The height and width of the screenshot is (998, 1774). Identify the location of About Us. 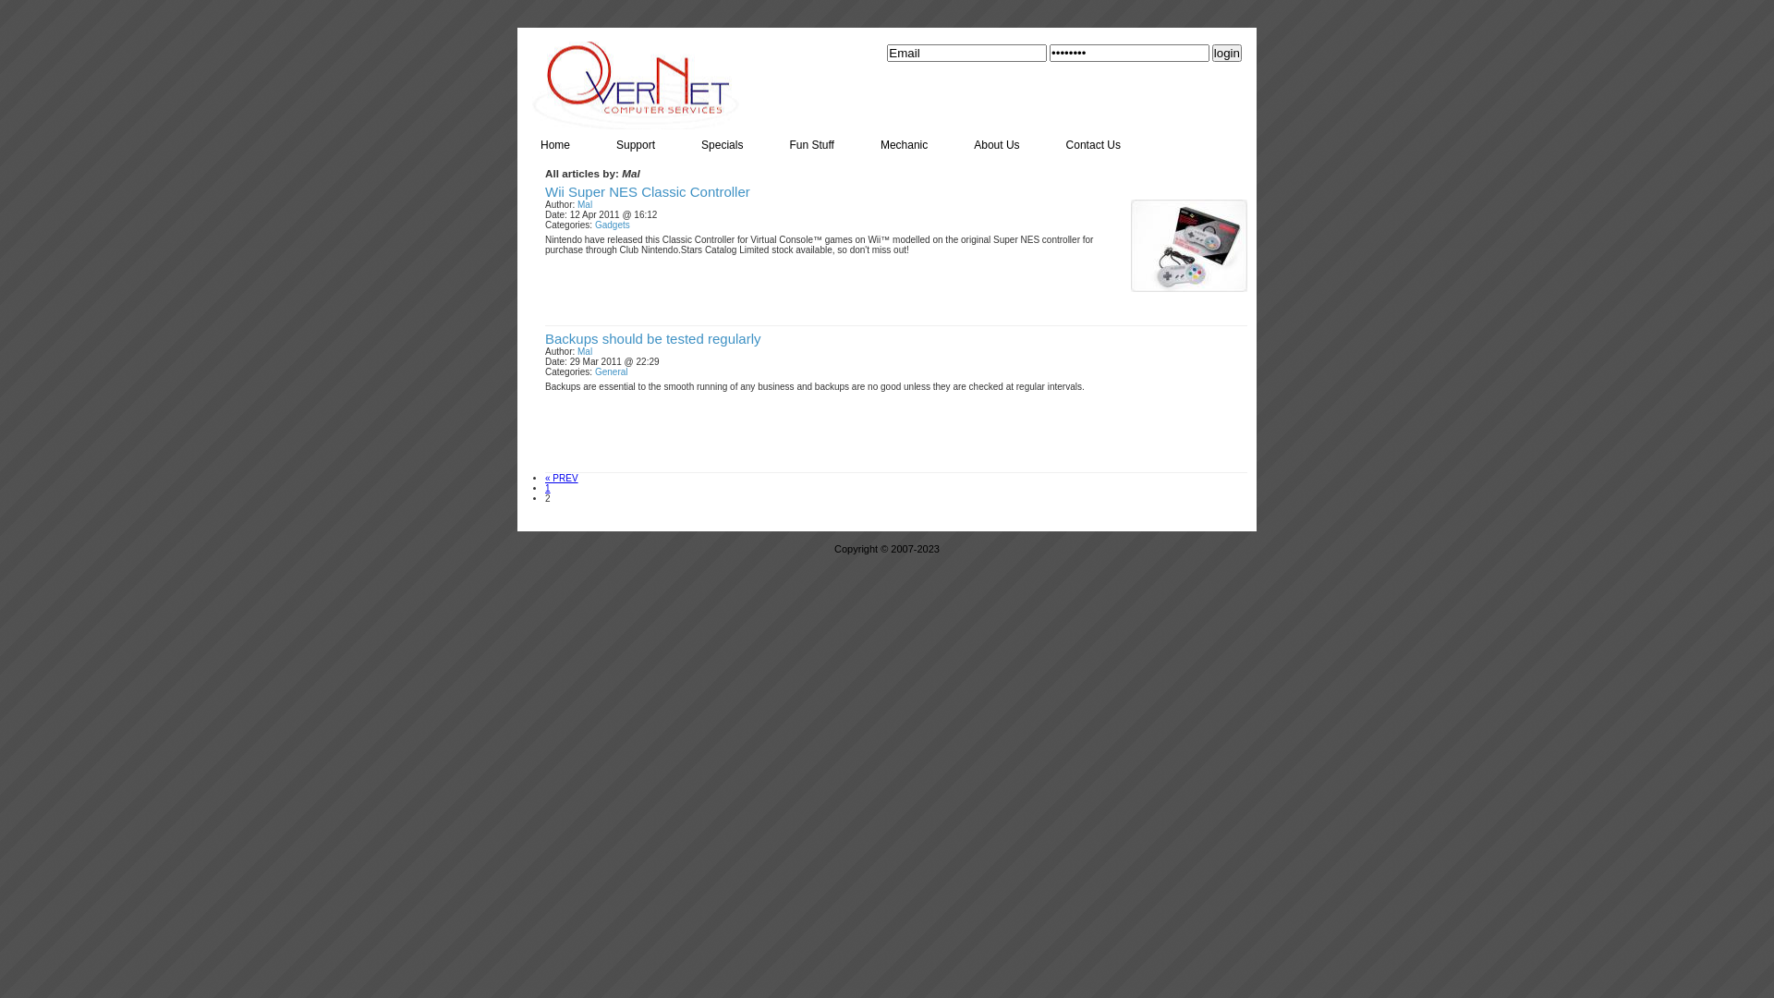
(996, 141).